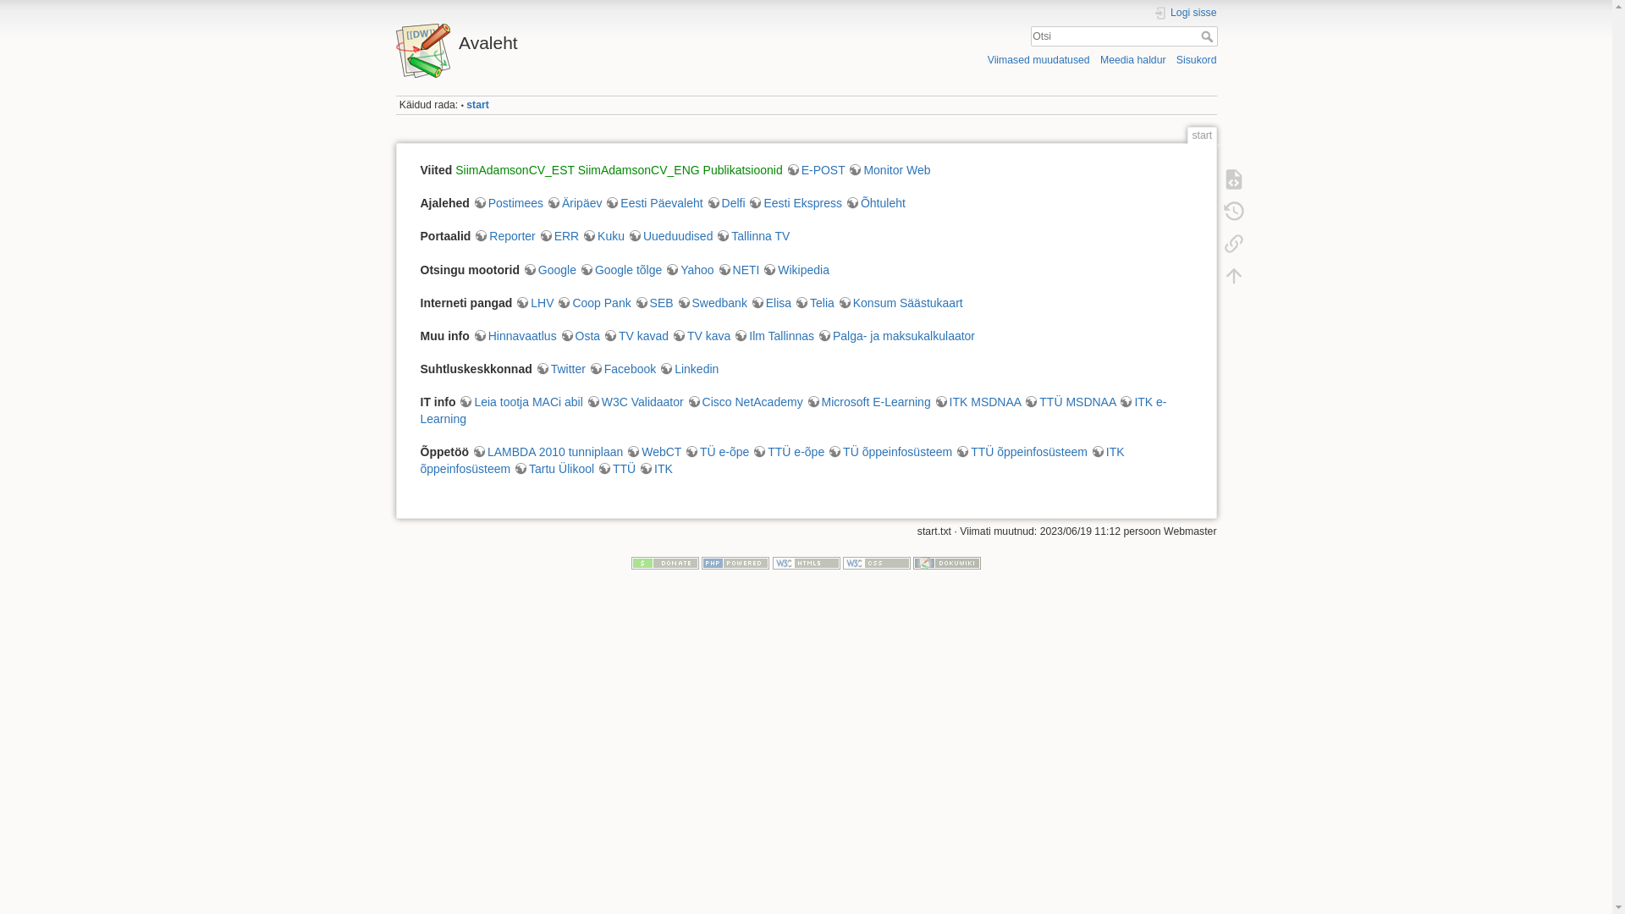 Image resolution: width=1625 pixels, height=914 pixels. What do you see at coordinates (689, 270) in the screenshot?
I see `Yahoo` at bounding box center [689, 270].